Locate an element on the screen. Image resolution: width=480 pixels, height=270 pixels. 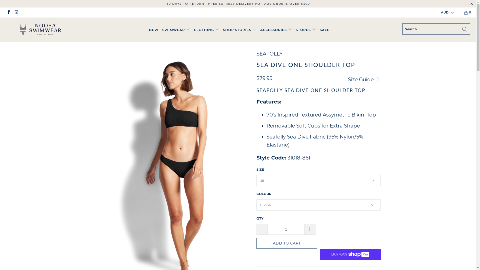
Noosa SwimWear Collective on Facebook is located at coordinates (8, 12).